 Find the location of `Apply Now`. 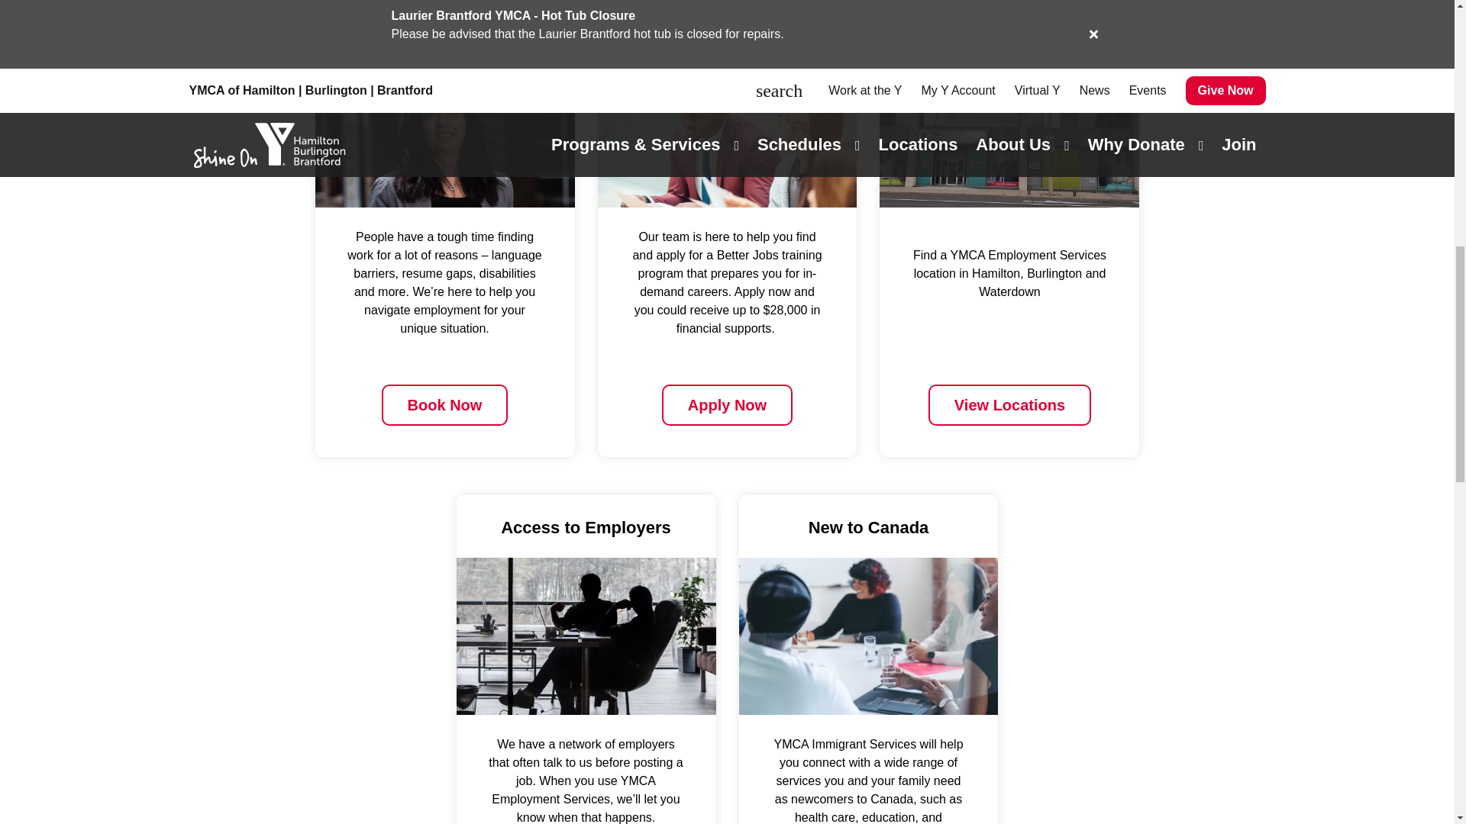

Apply Now is located at coordinates (727, 405).